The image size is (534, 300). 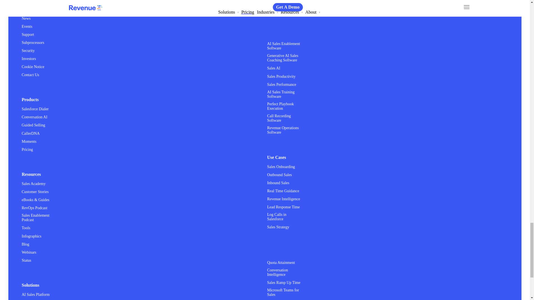 What do you see at coordinates (29, 58) in the screenshot?
I see `Investors` at bounding box center [29, 58].